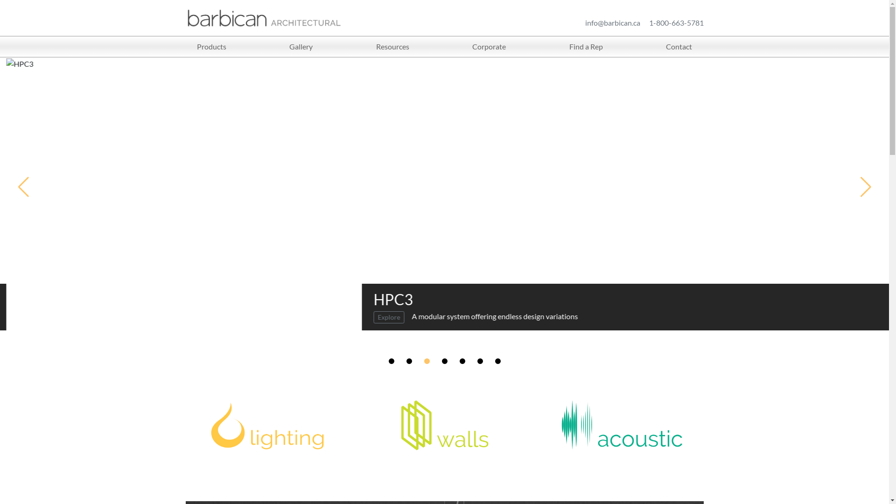 Image resolution: width=896 pixels, height=504 pixels. Describe the element at coordinates (586, 47) in the screenshot. I see `Find a Rep` at that location.